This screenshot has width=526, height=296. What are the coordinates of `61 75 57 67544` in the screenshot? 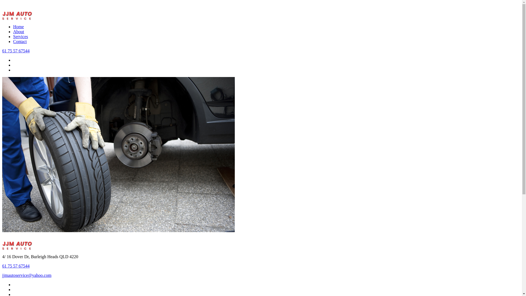 It's located at (16, 266).